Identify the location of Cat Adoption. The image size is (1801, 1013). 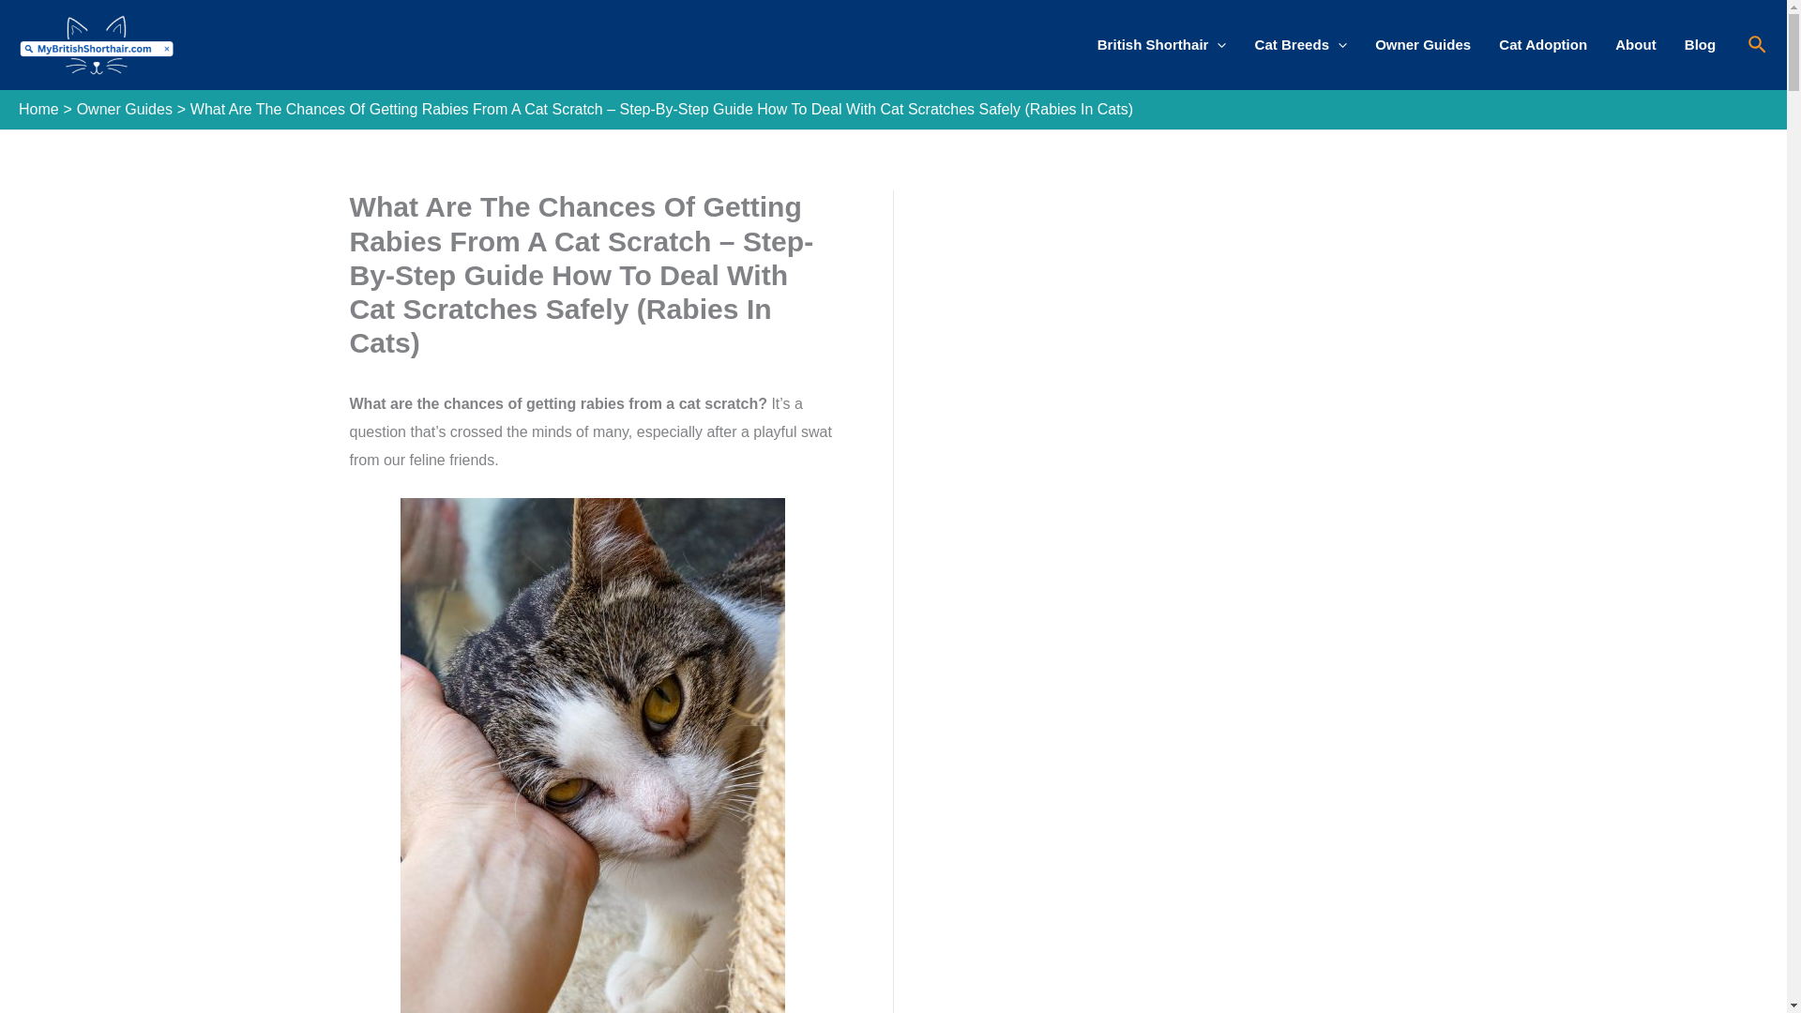
(1542, 45).